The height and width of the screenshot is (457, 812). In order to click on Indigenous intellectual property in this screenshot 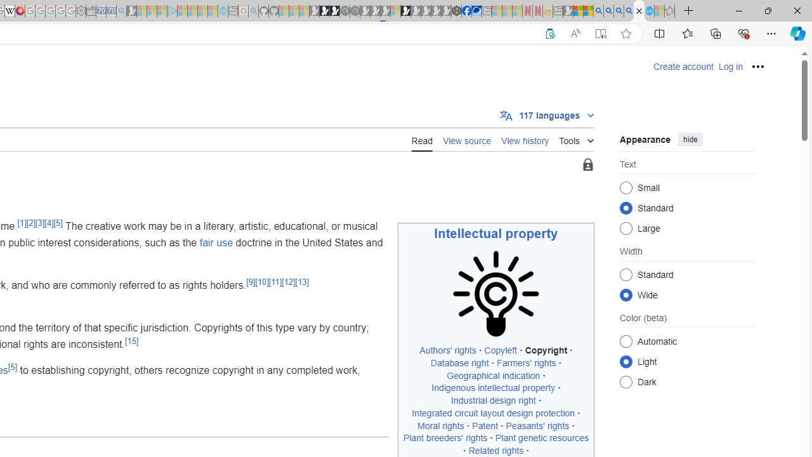, I will do `click(493, 388)`.